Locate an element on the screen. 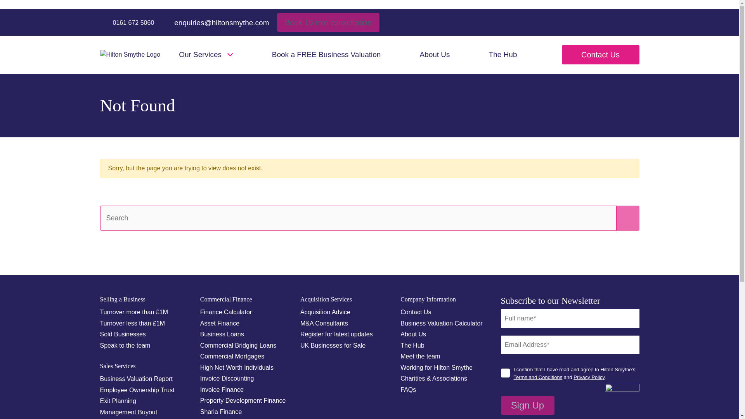 Image resolution: width=745 pixels, height=419 pixels. Our Services is located at coordinates (206, 55).